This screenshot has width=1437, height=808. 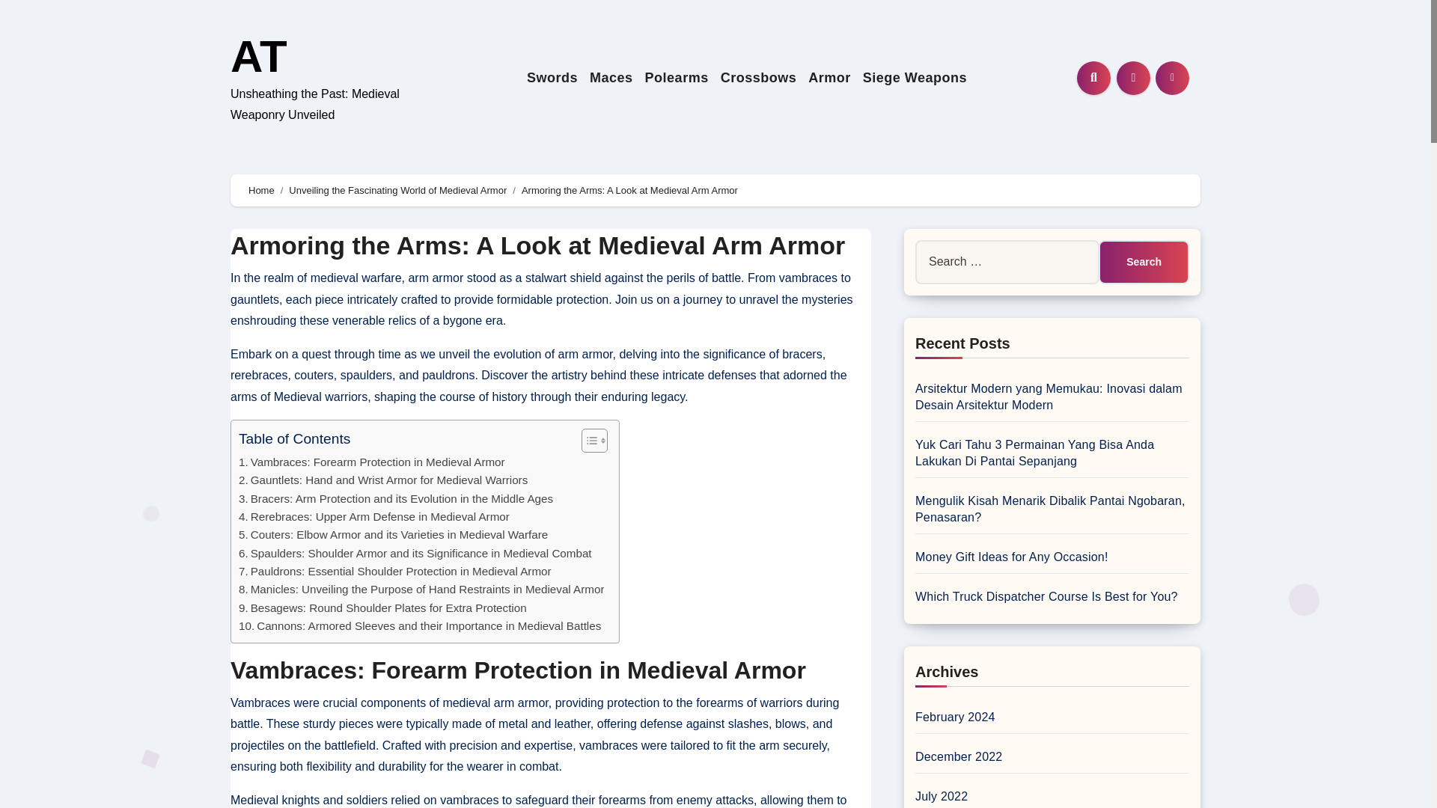 What do you see at coordinates (1144, 262) in the screenshot?
I see `Search` at bounding box center [1144, 262].